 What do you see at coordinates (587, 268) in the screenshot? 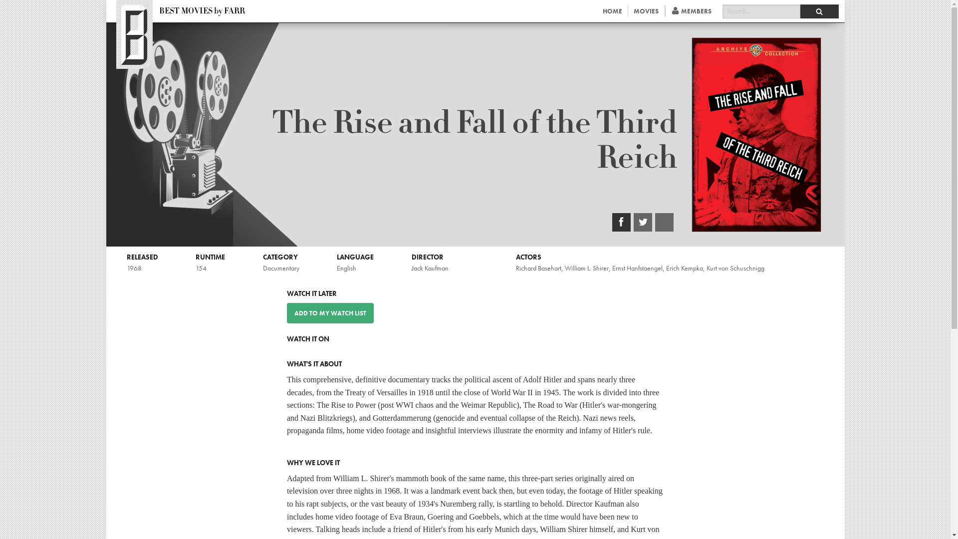
I see `William L. Shirer` at bounding box center [587, 268].